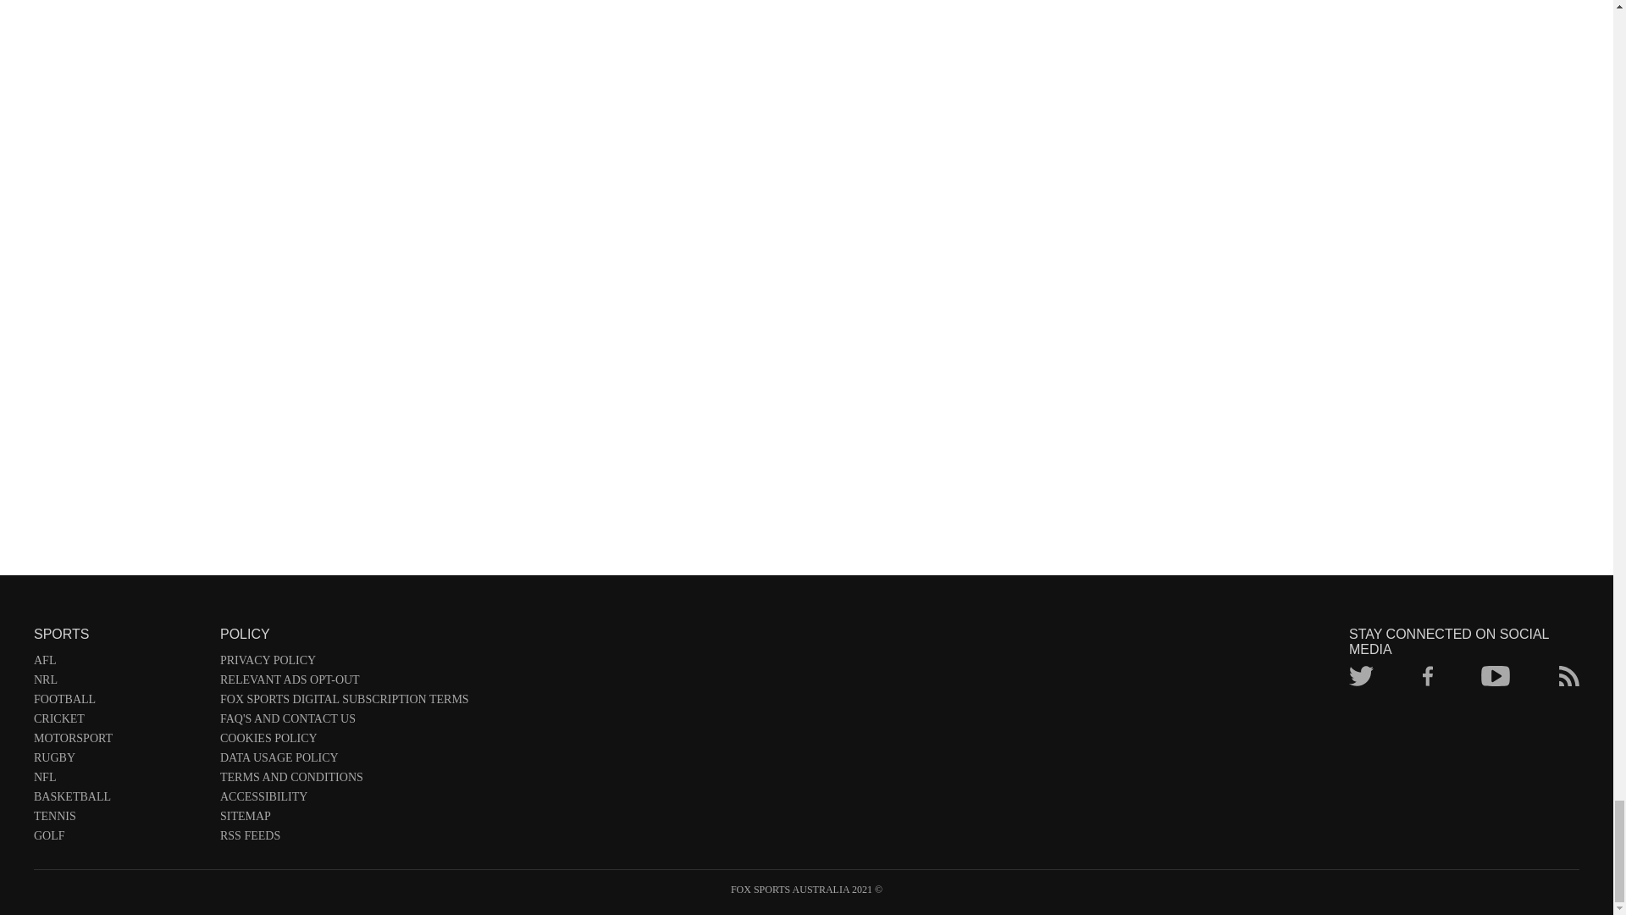 Image resolution: width=1626 pixels, height=915 pixels. I want to click on MOTORSPORT, so click(119, 741).